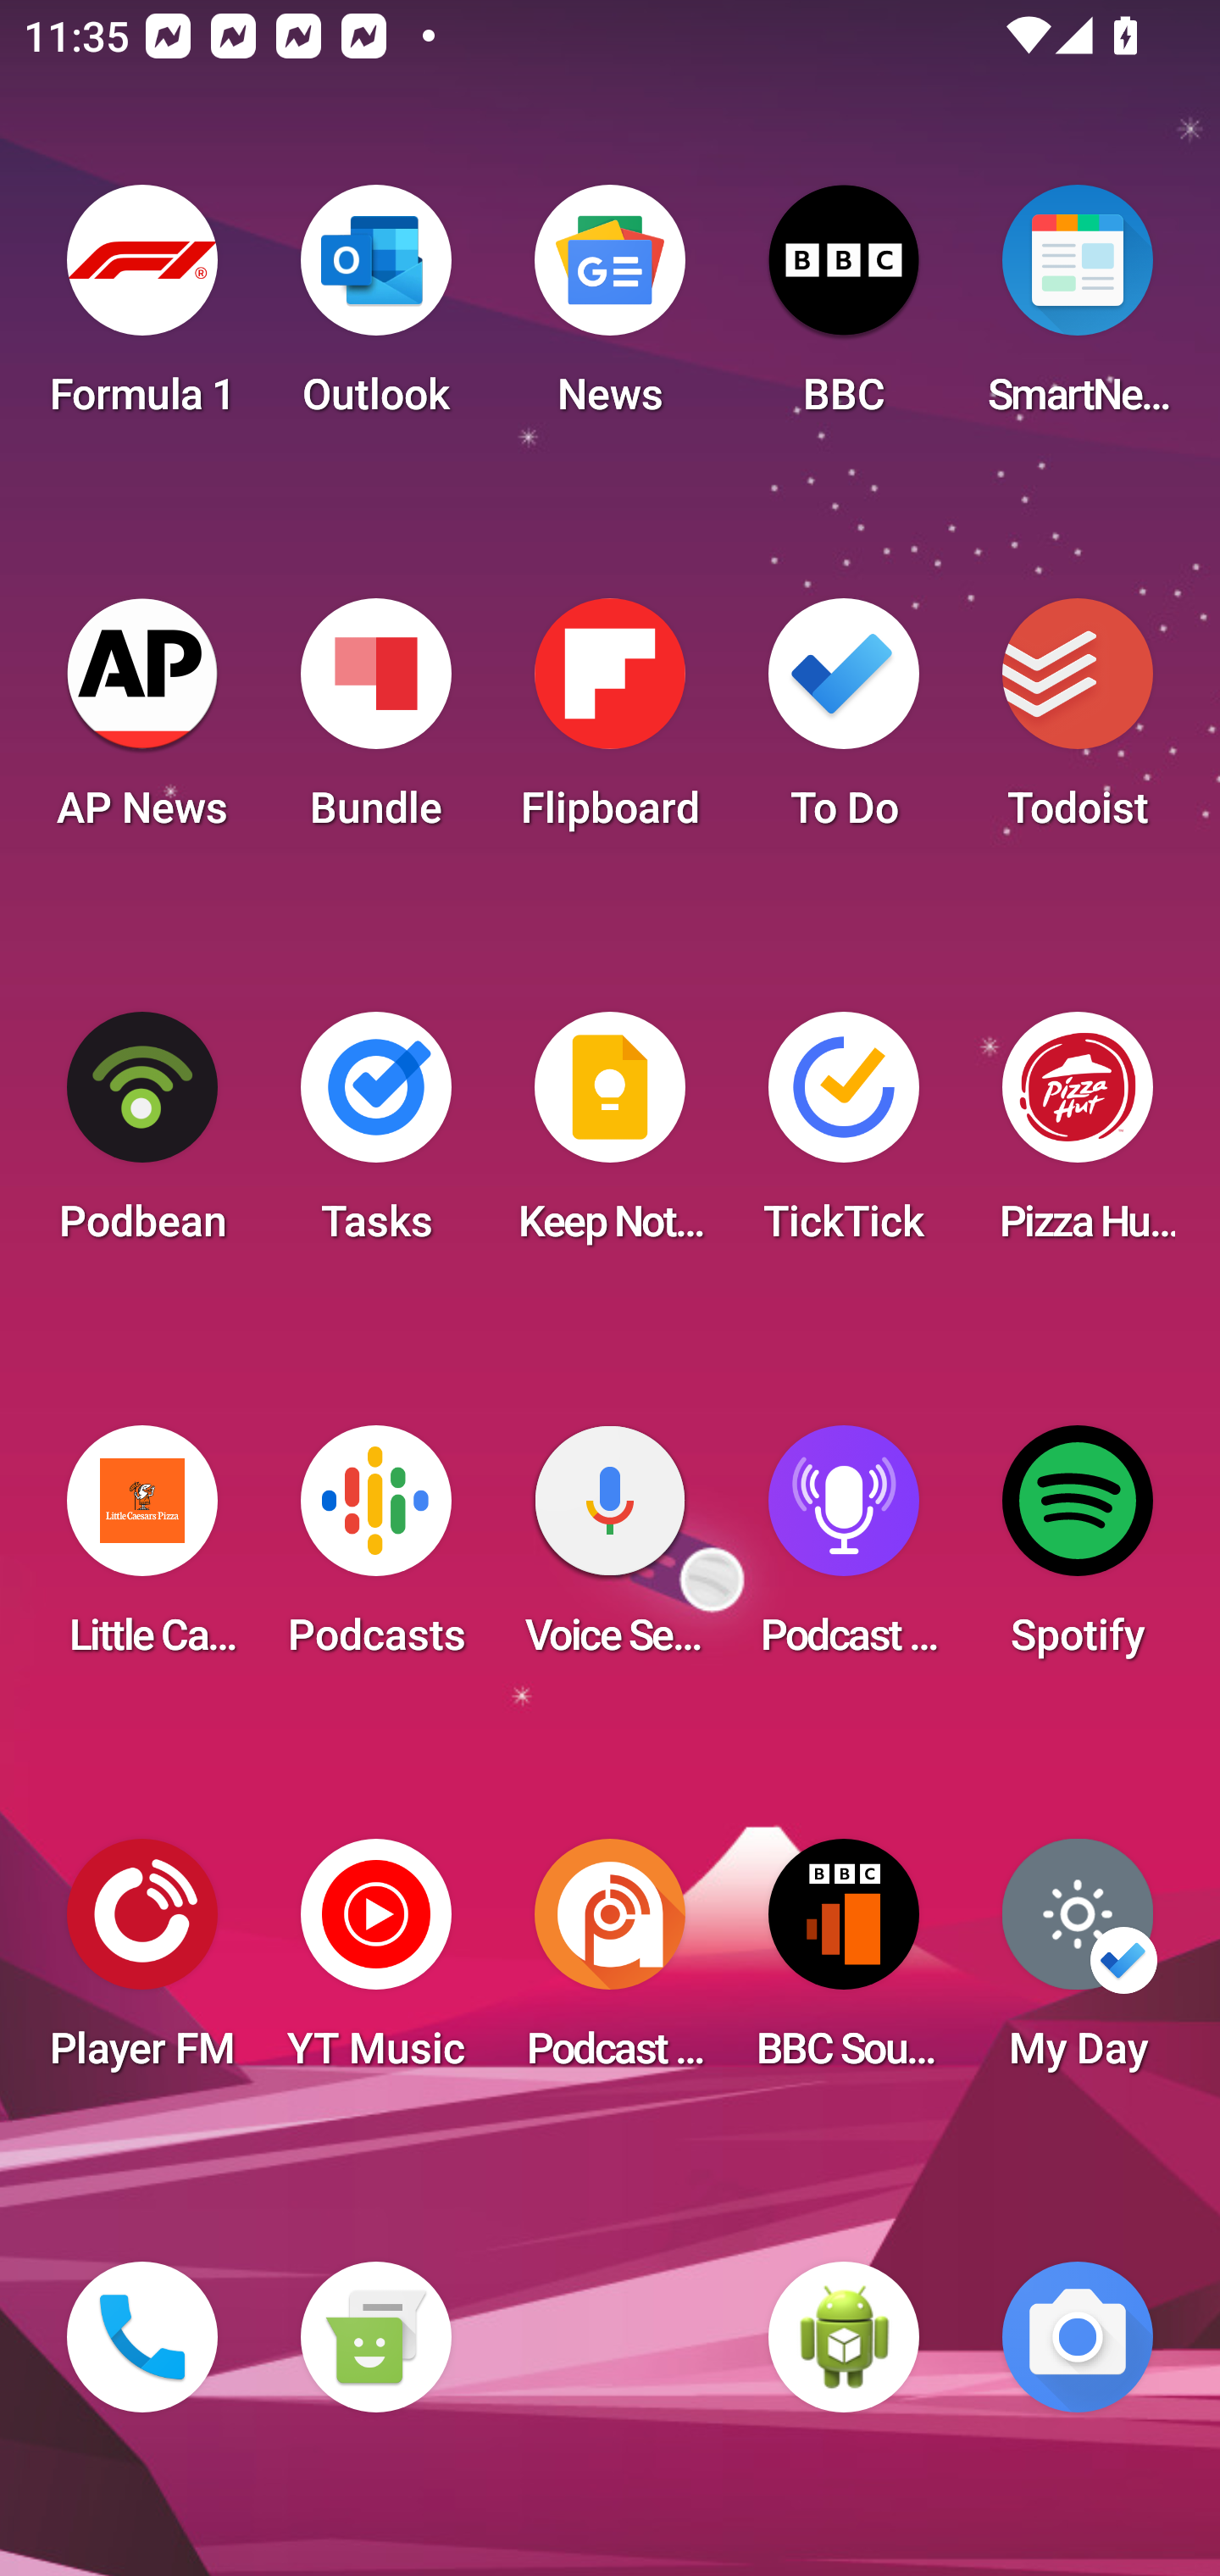  Describe the element at coordinates (844, 1964) in the screenshot. I see `BBC Sounds` at that location.